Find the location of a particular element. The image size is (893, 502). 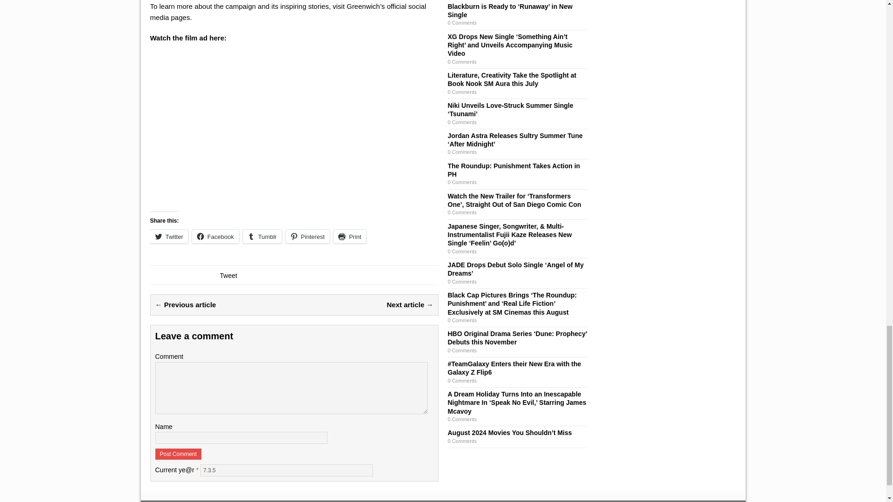

Facebook is located at coordinates (215, 236).